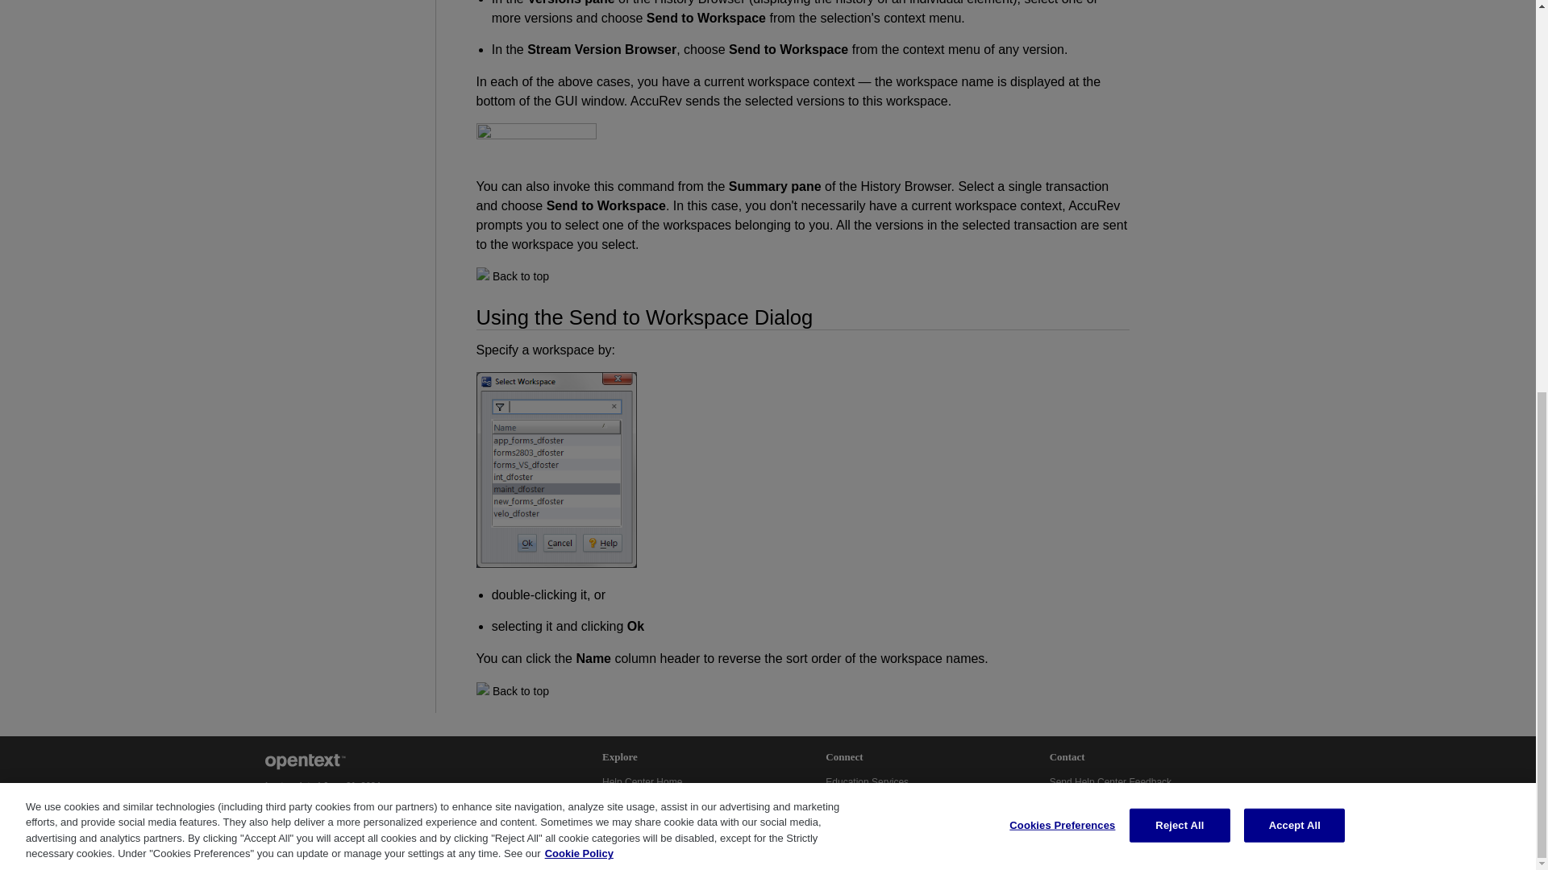  I want to click on Get Support, so click(1077, 800).